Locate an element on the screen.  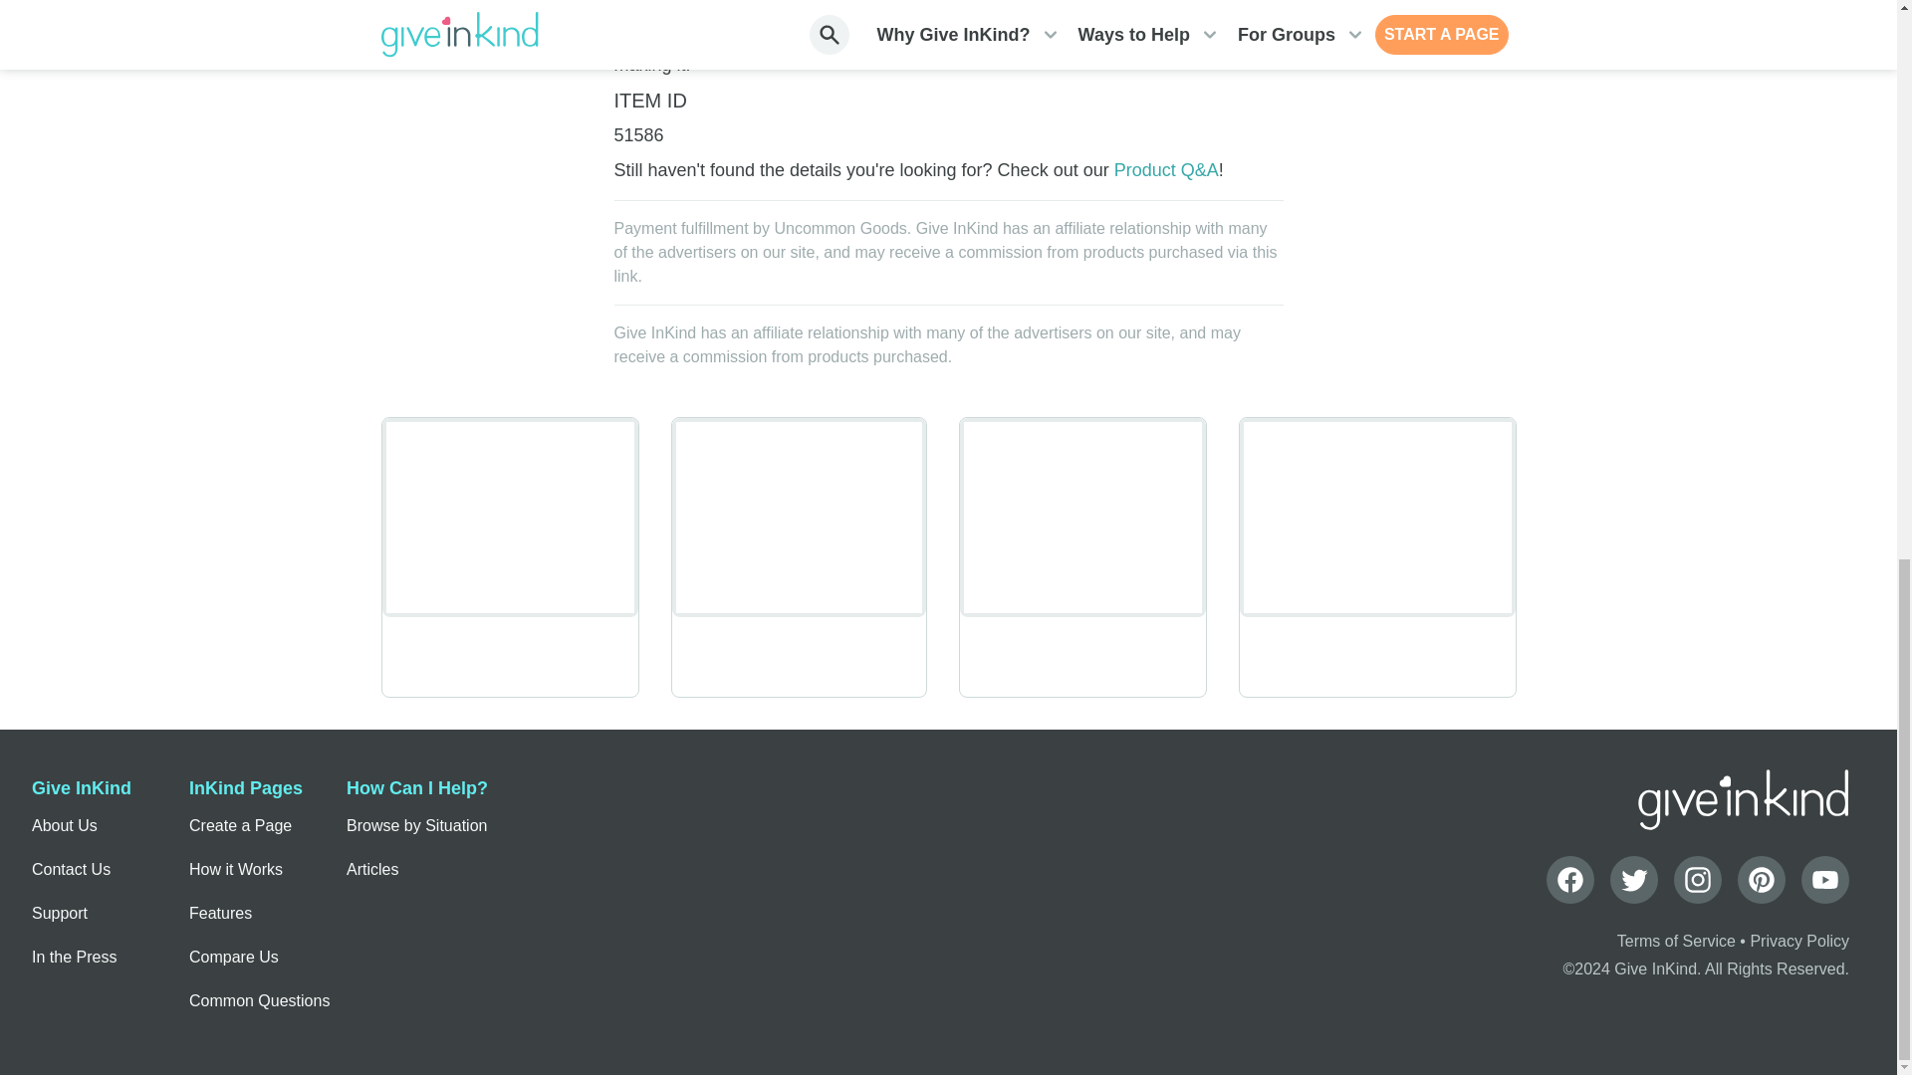
Contact Us is located at coordinates (72, 870).